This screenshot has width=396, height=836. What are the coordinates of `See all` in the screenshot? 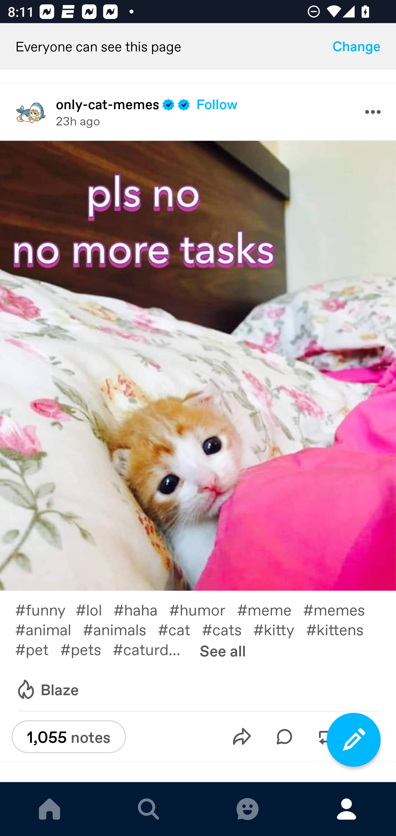 It's located at (223, 650).